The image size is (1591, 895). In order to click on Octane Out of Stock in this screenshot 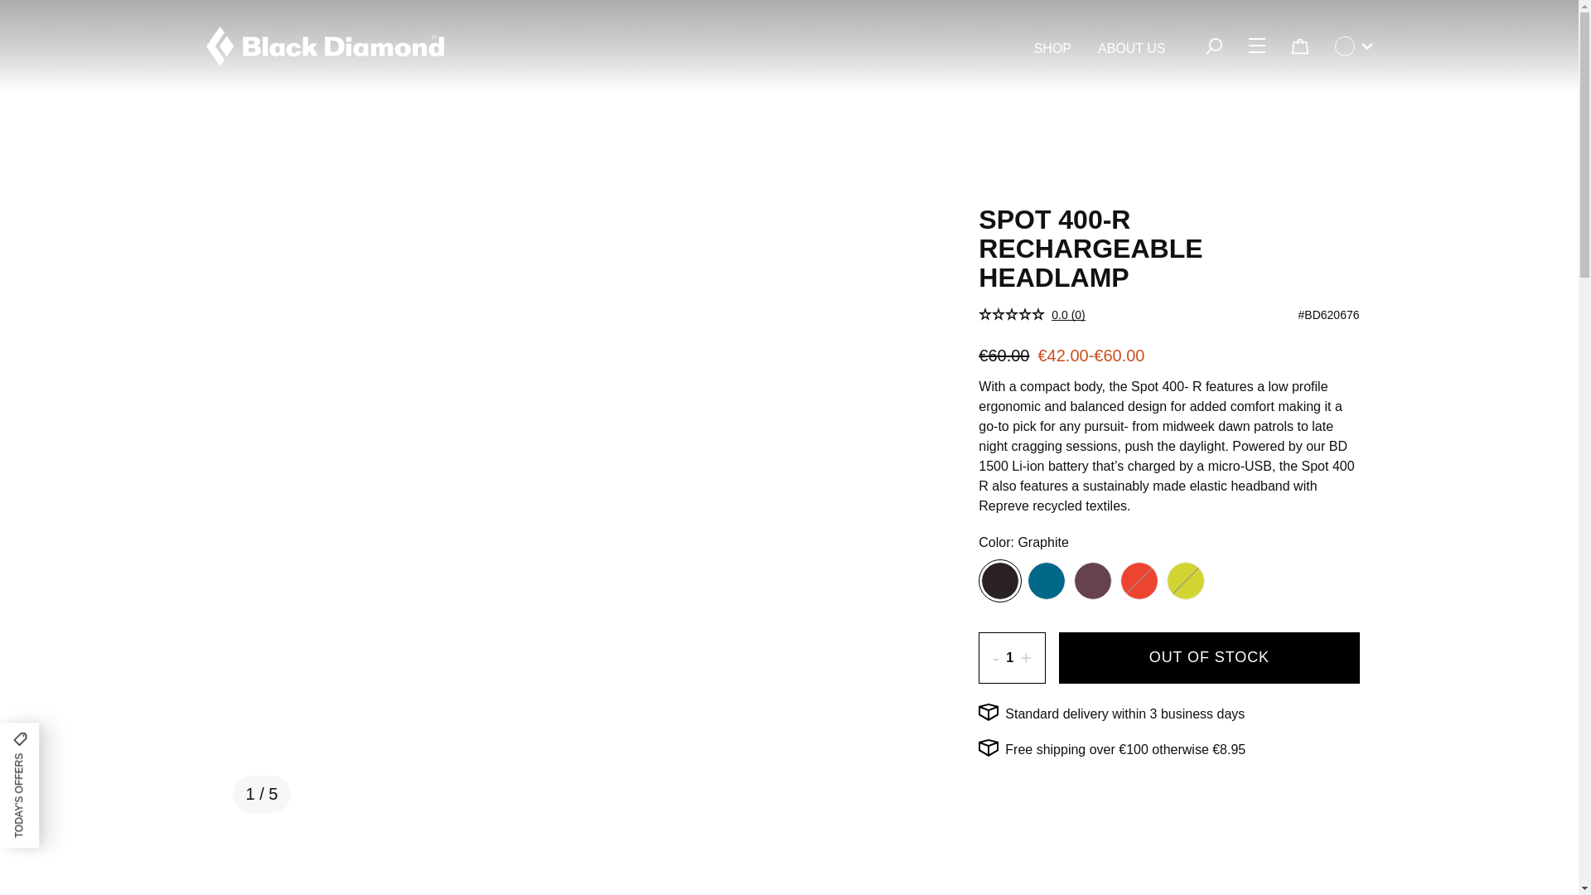, I will do `click(1139, 580)`.